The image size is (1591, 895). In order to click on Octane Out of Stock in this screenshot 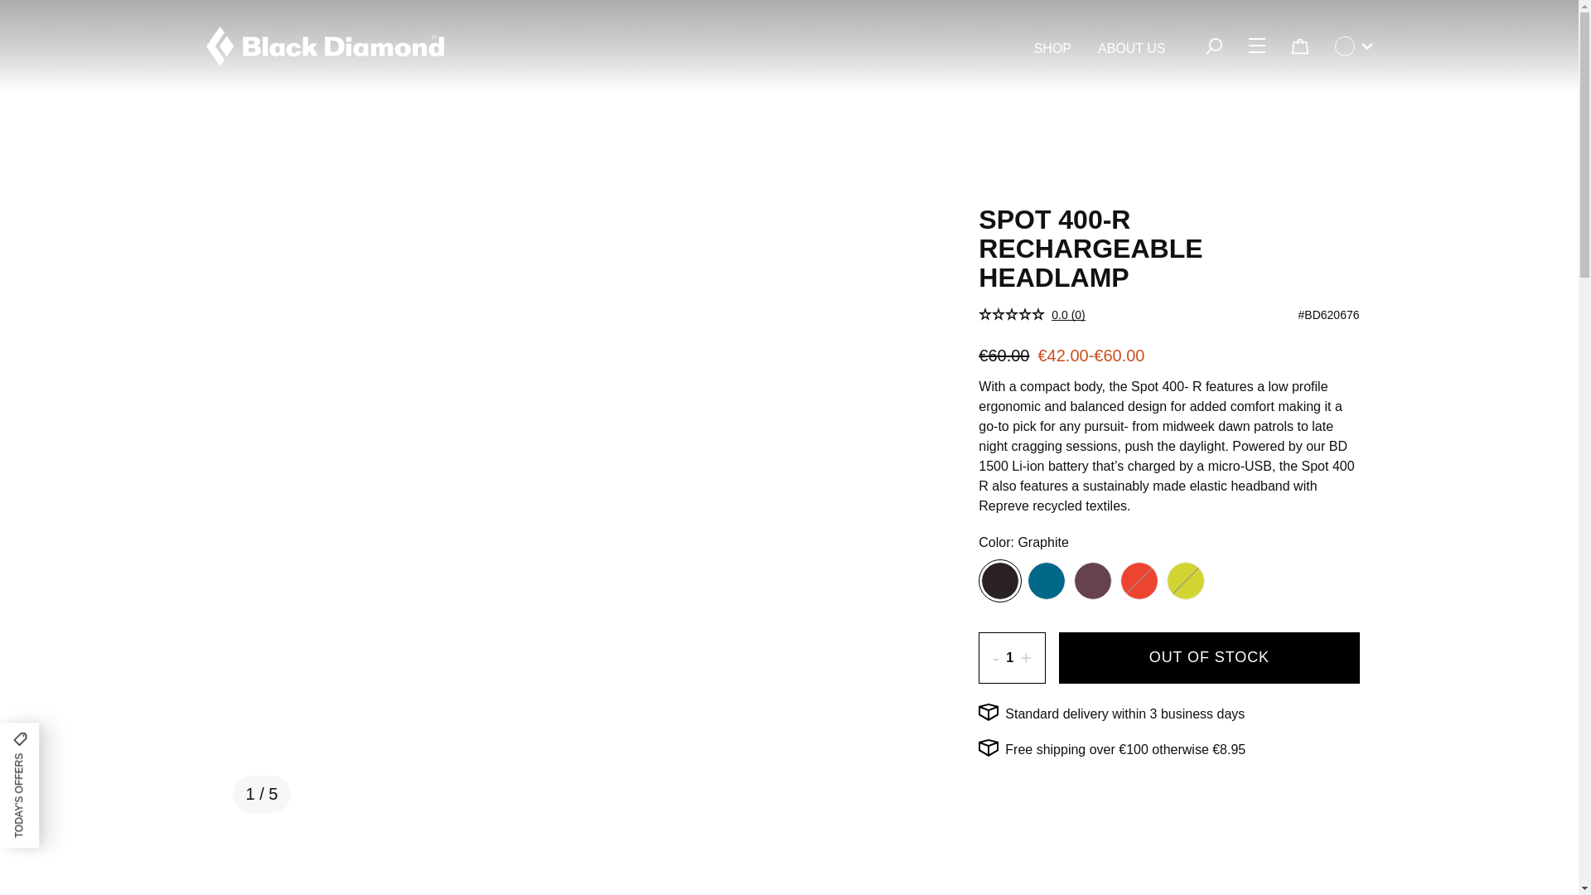, I will do `click(1139, 580)`.